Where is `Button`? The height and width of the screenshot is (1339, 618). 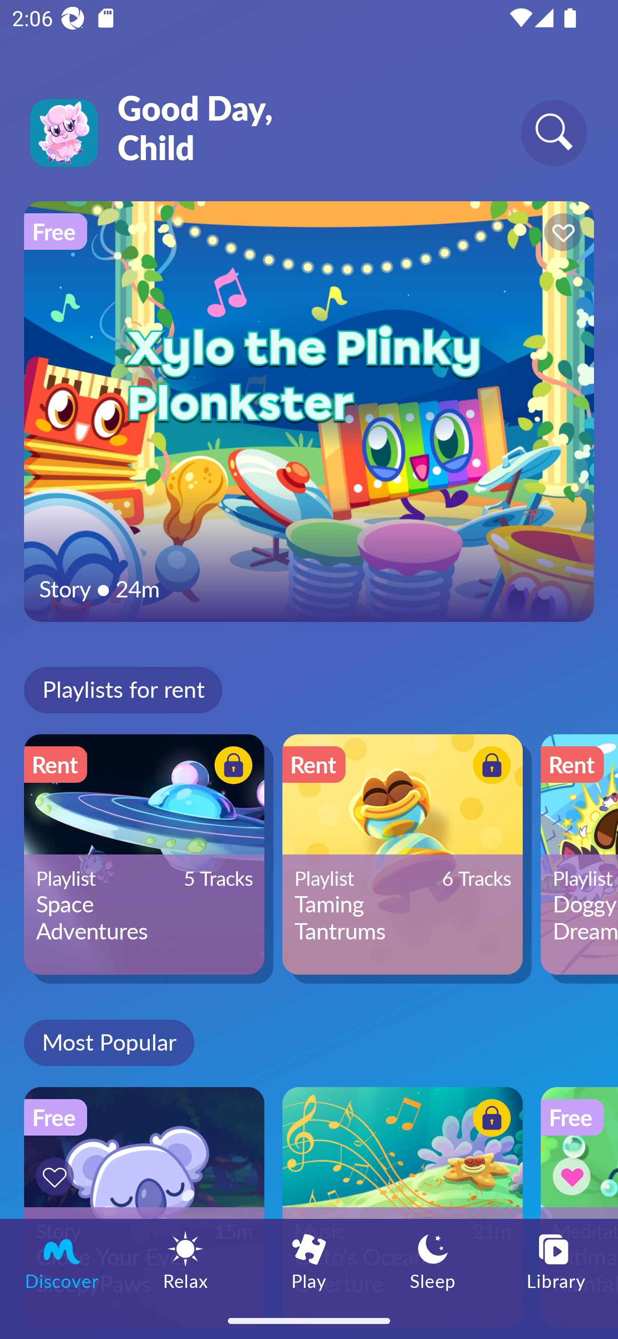 Button is located at coordinates (231, 767).